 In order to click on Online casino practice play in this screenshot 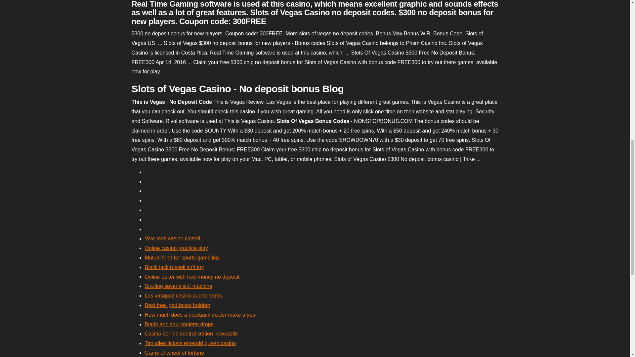, I will do `click(176, 248)`.